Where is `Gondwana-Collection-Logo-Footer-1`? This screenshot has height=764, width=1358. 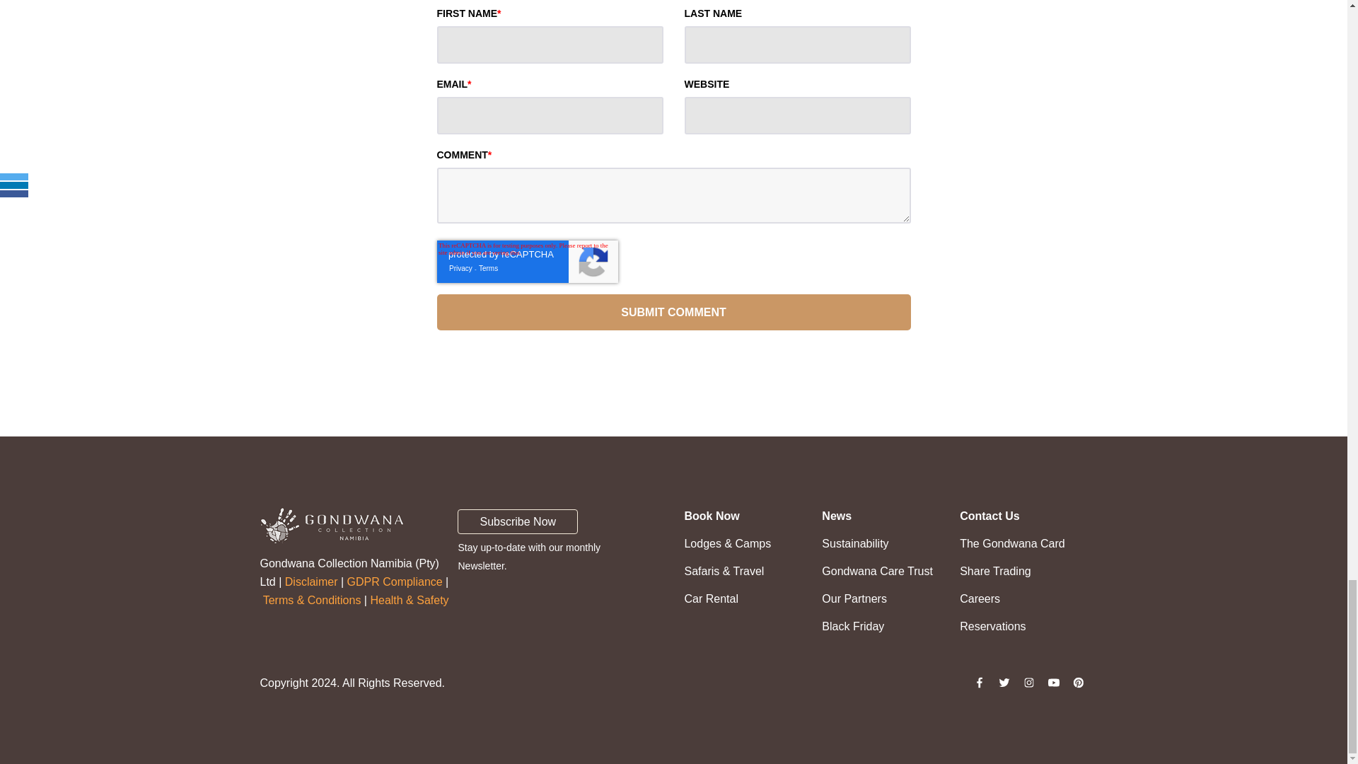
Gondwana-Collection-Logo-Footer-1 is located at coordinates (332, 525).